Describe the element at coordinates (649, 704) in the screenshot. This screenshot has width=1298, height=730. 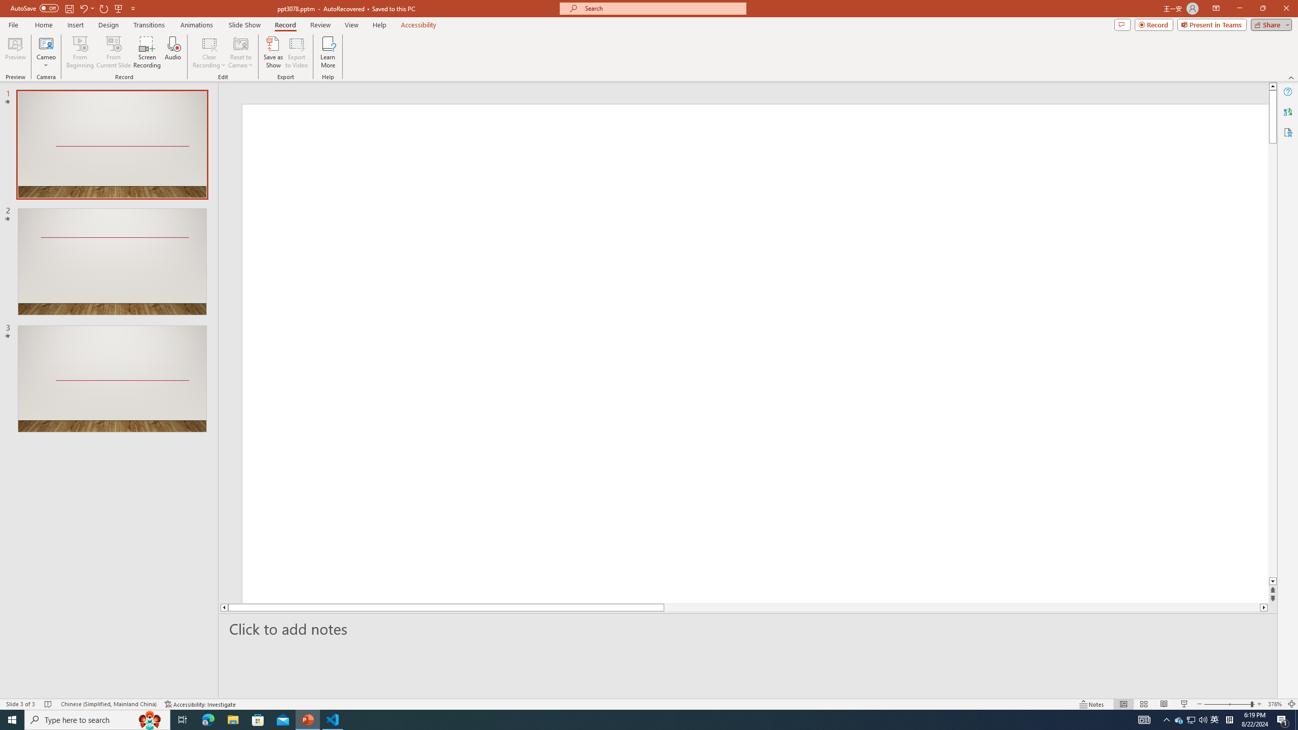
I see `Class: MsoCommandBar` at that location.